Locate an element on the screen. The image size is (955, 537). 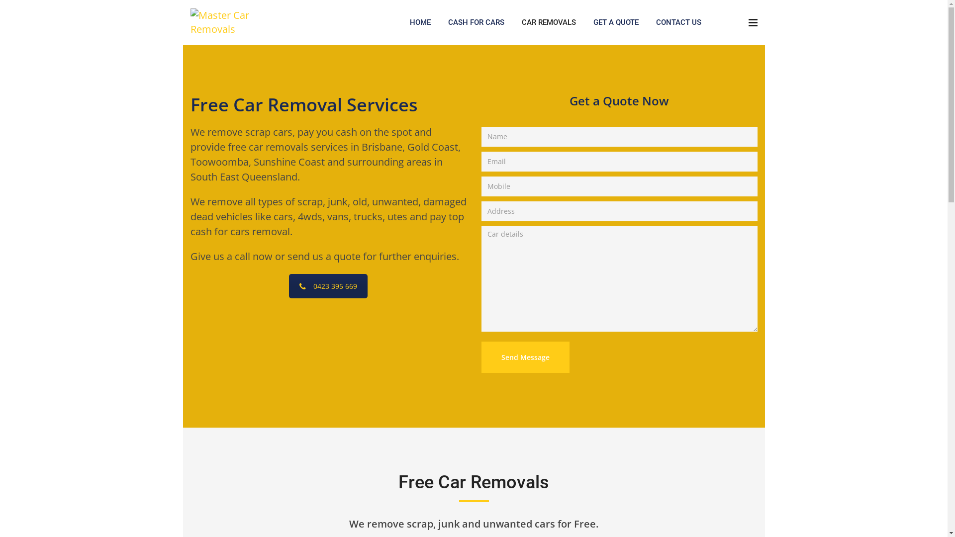
GET A QUOTE is located at coordinates (616, 22).